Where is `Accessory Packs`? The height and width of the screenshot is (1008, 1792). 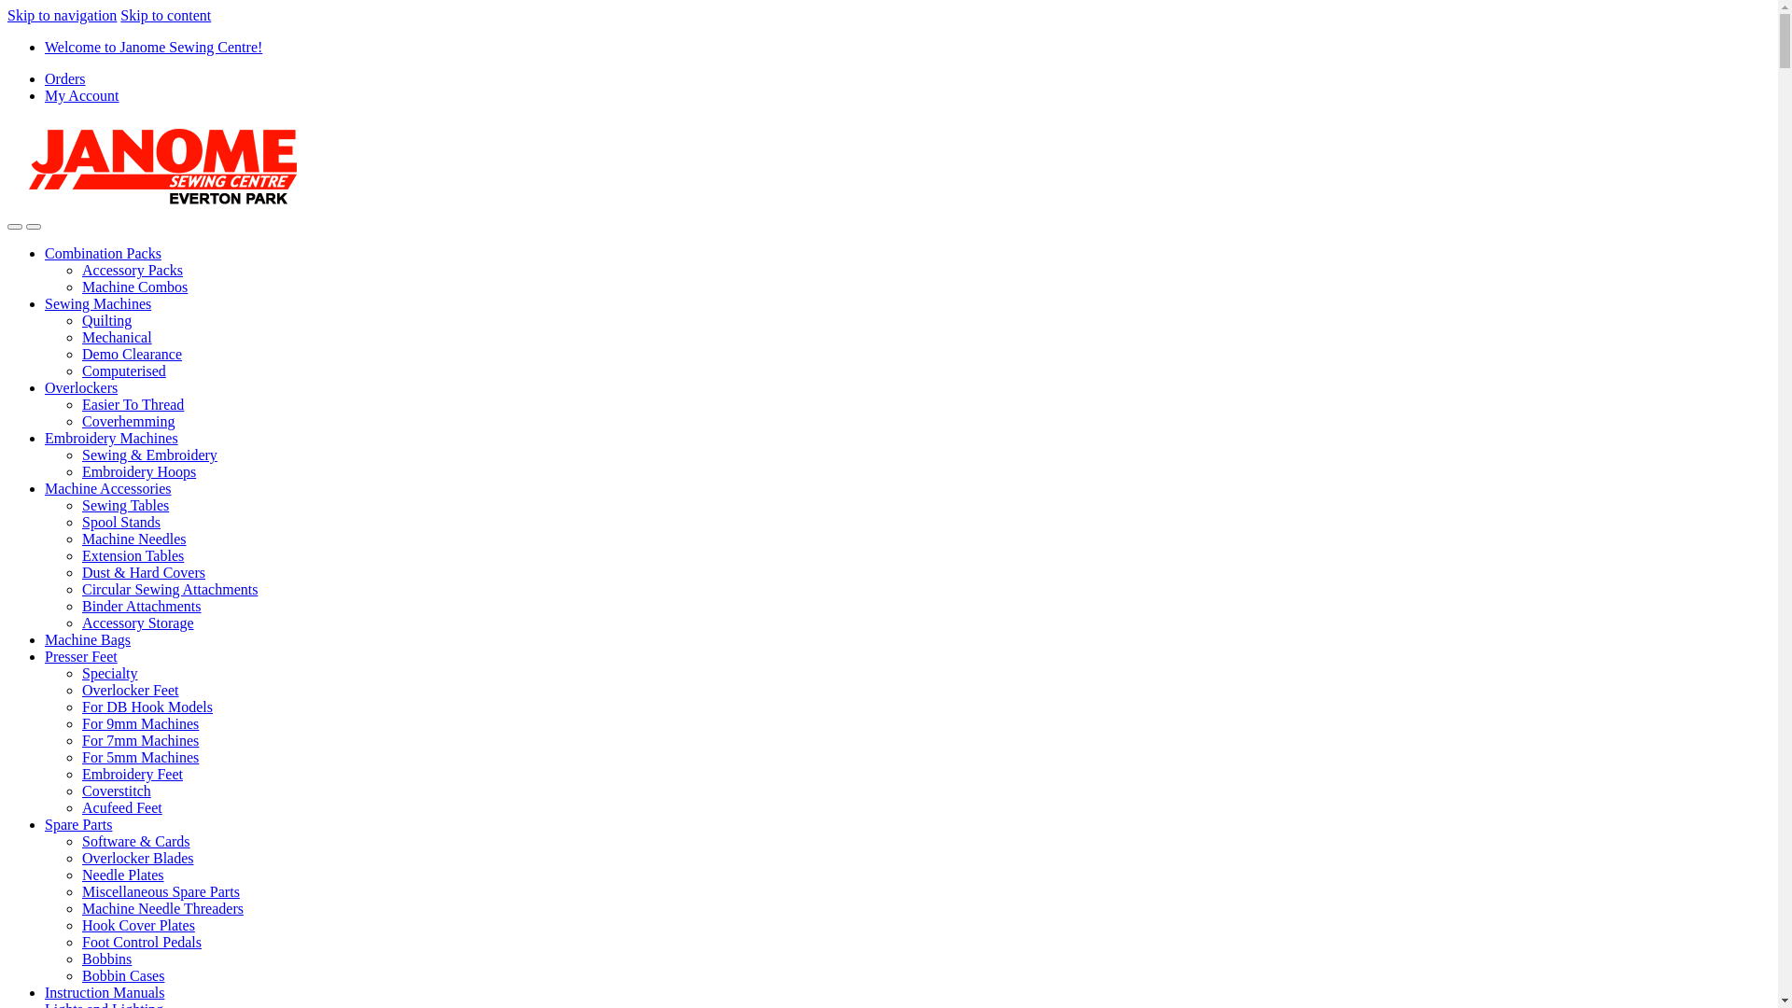
Accessory Packs is located at coordinates (133, 271).